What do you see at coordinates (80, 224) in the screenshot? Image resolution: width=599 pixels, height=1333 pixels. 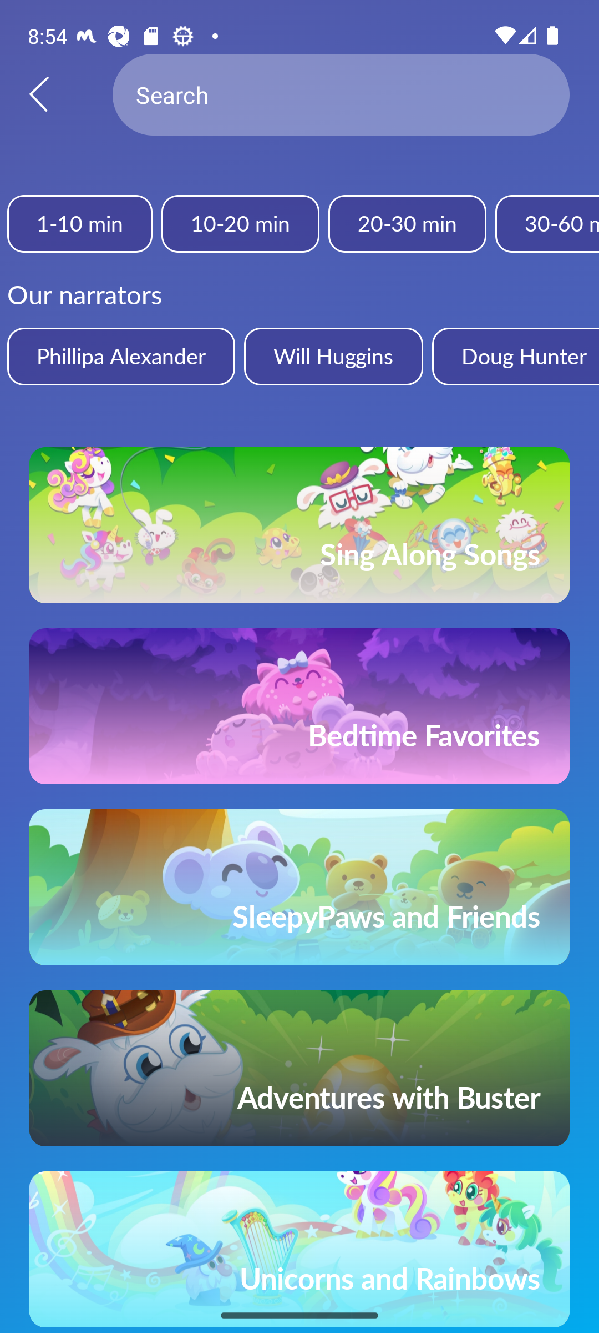 I see `1-10 min` at bounding box center [80, 224].